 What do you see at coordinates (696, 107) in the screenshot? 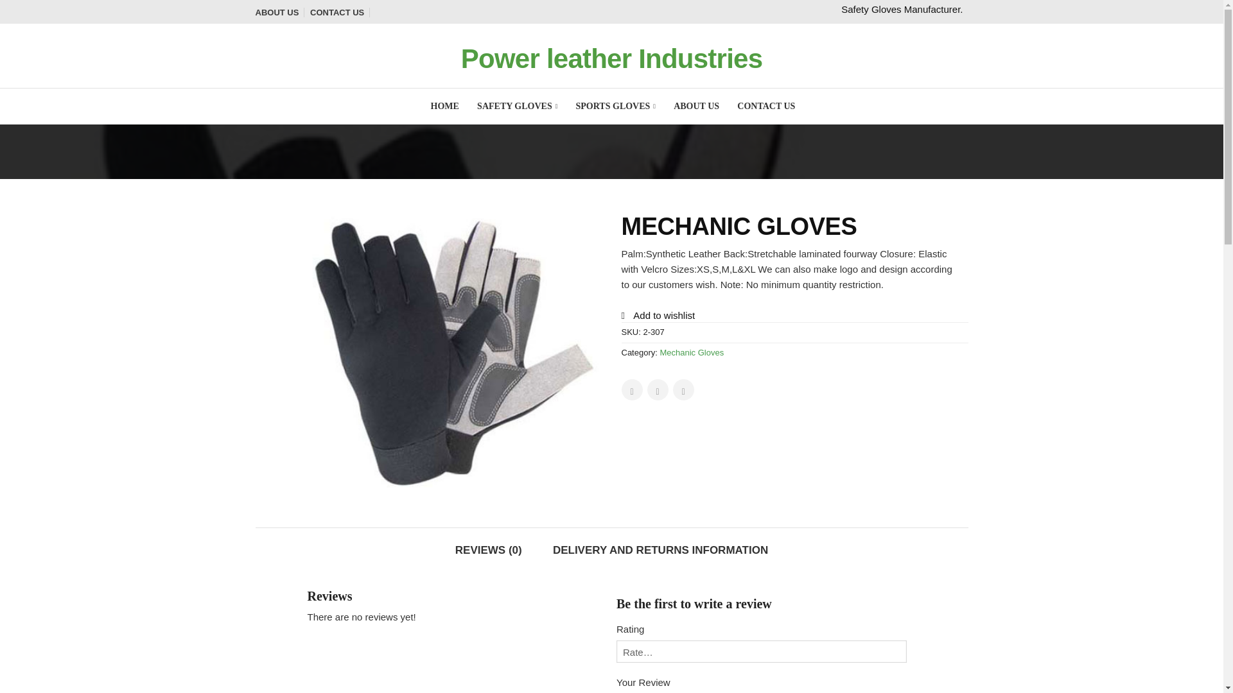
I see `ABOUT US` at bounding box center [696, 107].